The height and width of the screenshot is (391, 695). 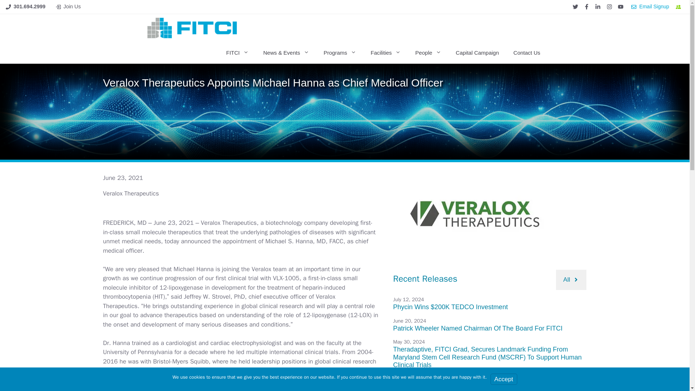 I want to click on 301.694.2999, so click(x=30, y=6).